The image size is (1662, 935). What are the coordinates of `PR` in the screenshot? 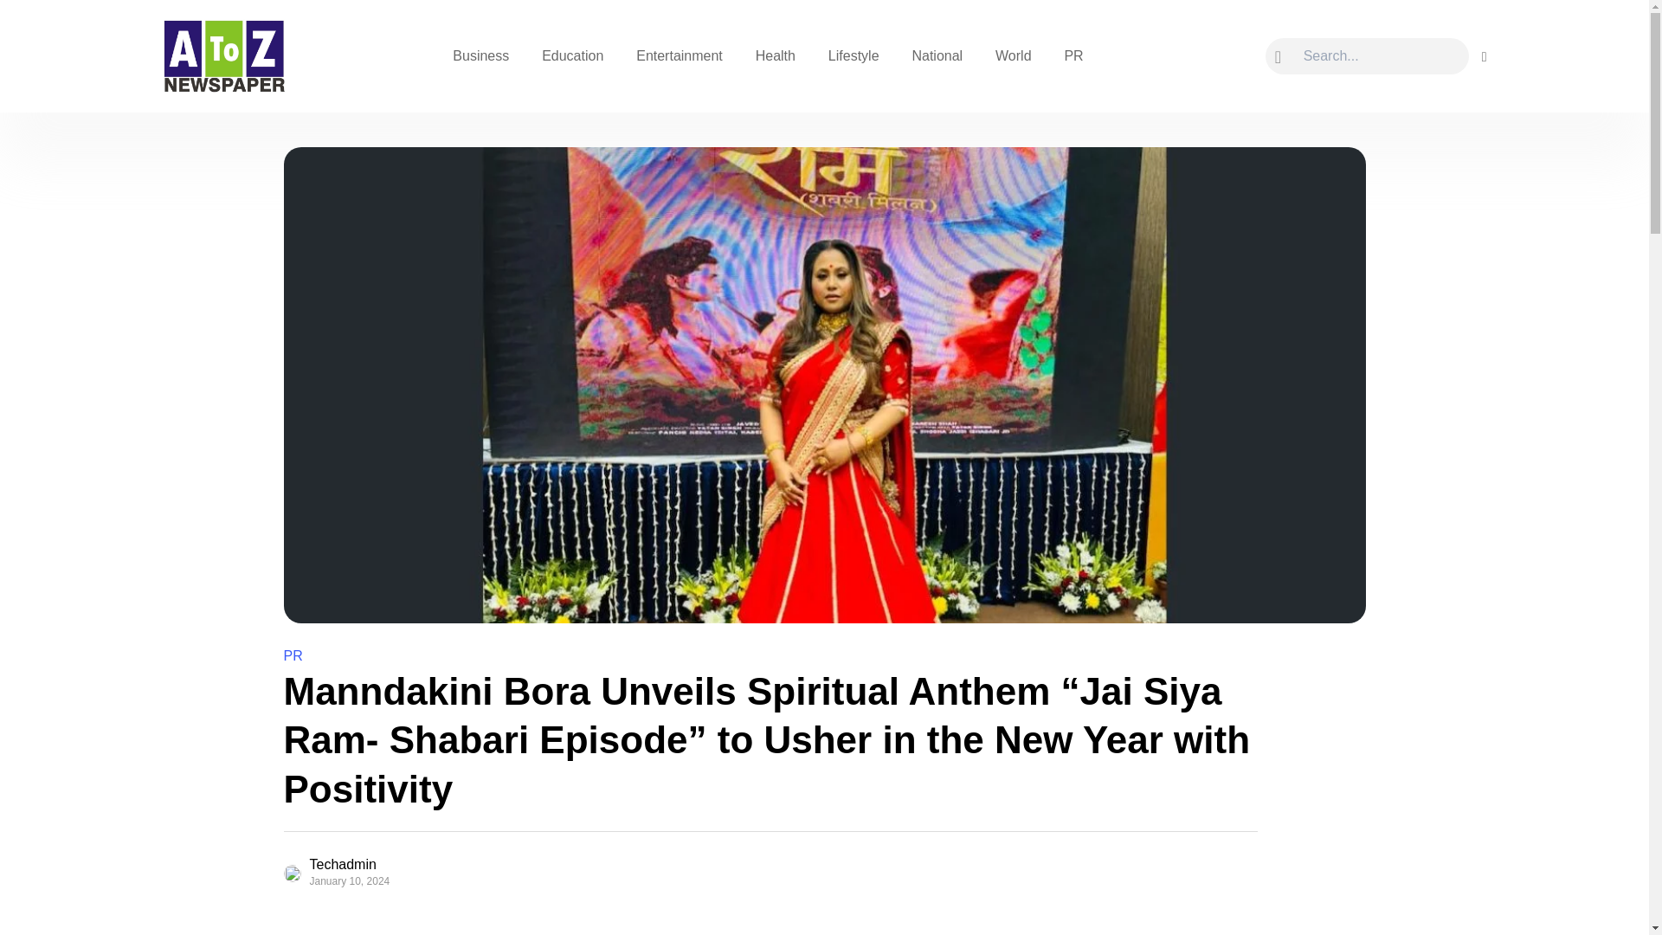 It's located at (293, 655).